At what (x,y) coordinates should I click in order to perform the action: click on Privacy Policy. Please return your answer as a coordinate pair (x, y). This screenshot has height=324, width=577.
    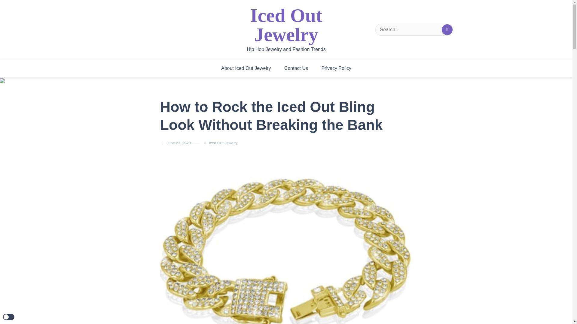
    Looking at the image, I should click on (336, 68).